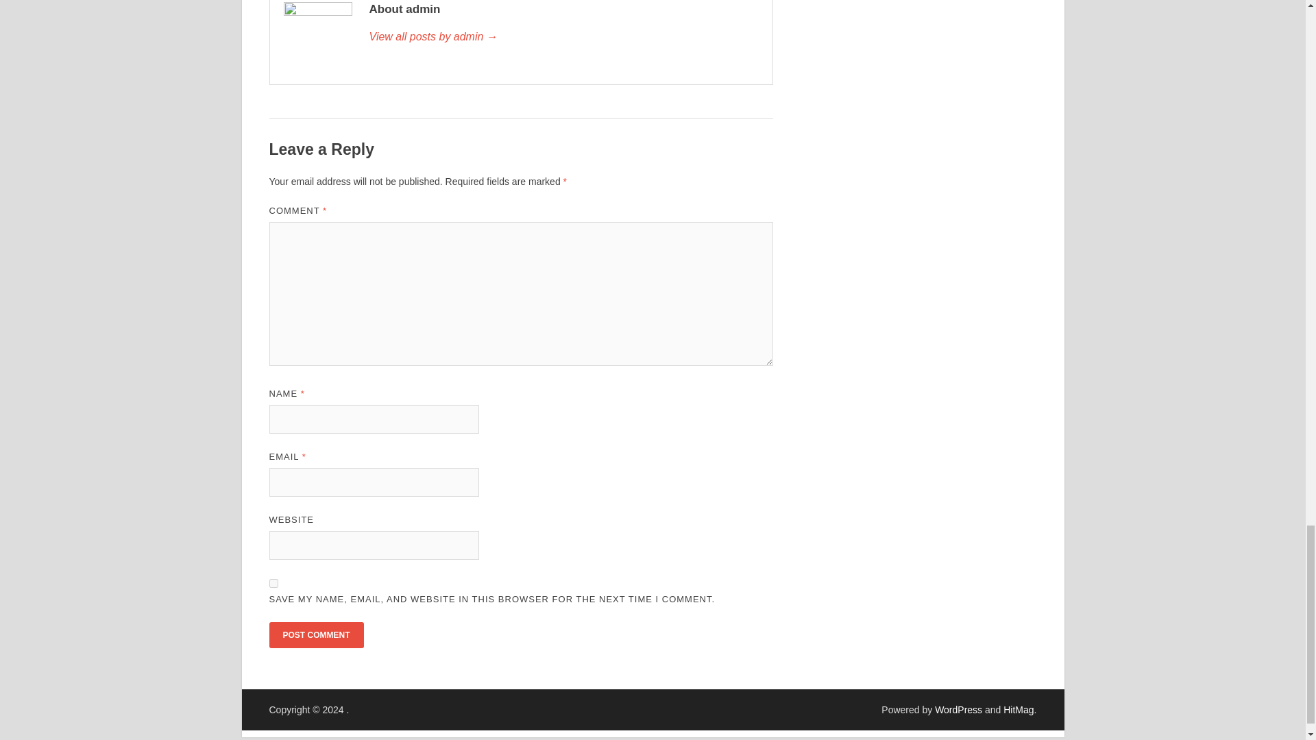 Image resolution: width=1316 pixels, height=740 pixels. I want to click on yes, so click(273, 582).